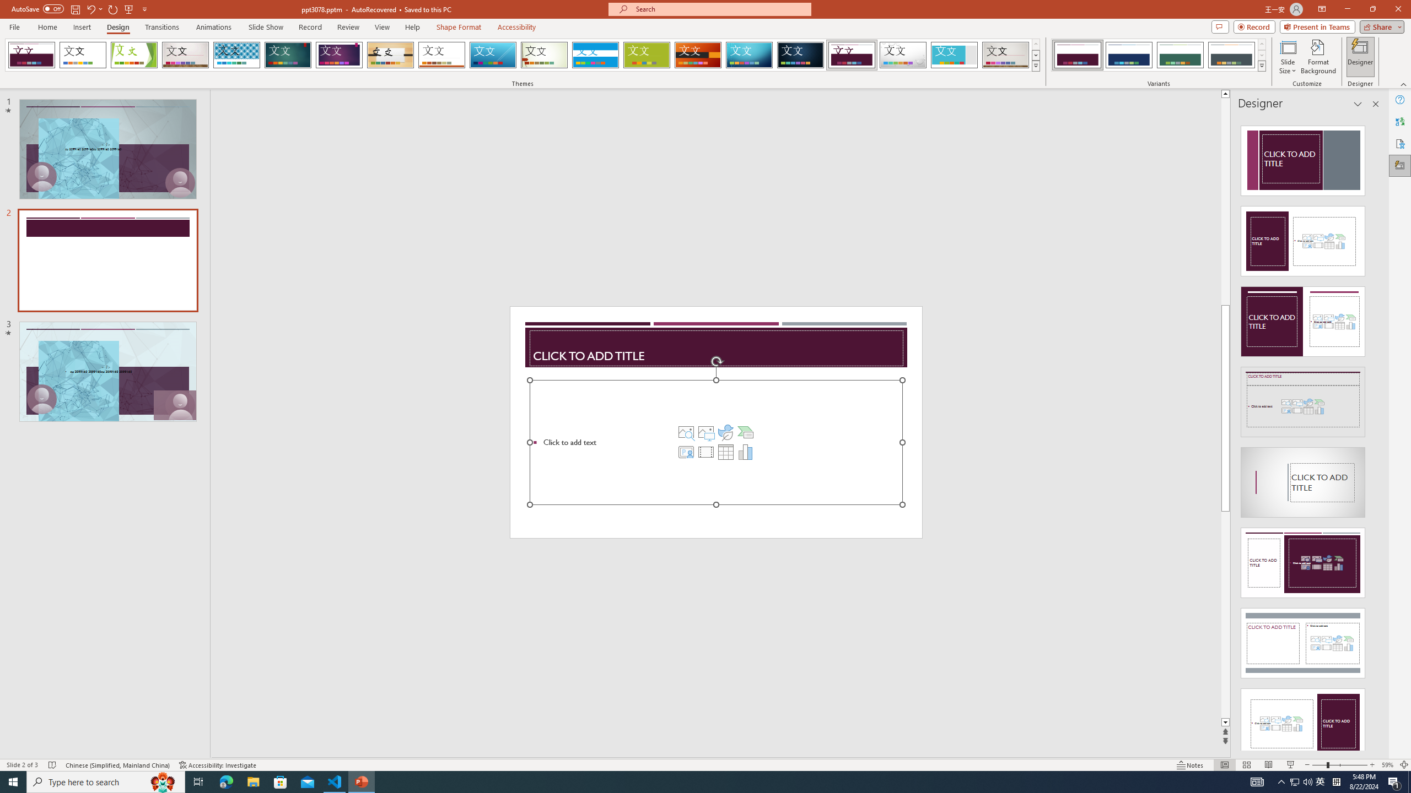  Describe the element at coordinates (1129, 55) in the screenshot. I see `Dividend Variant 2` at that location.